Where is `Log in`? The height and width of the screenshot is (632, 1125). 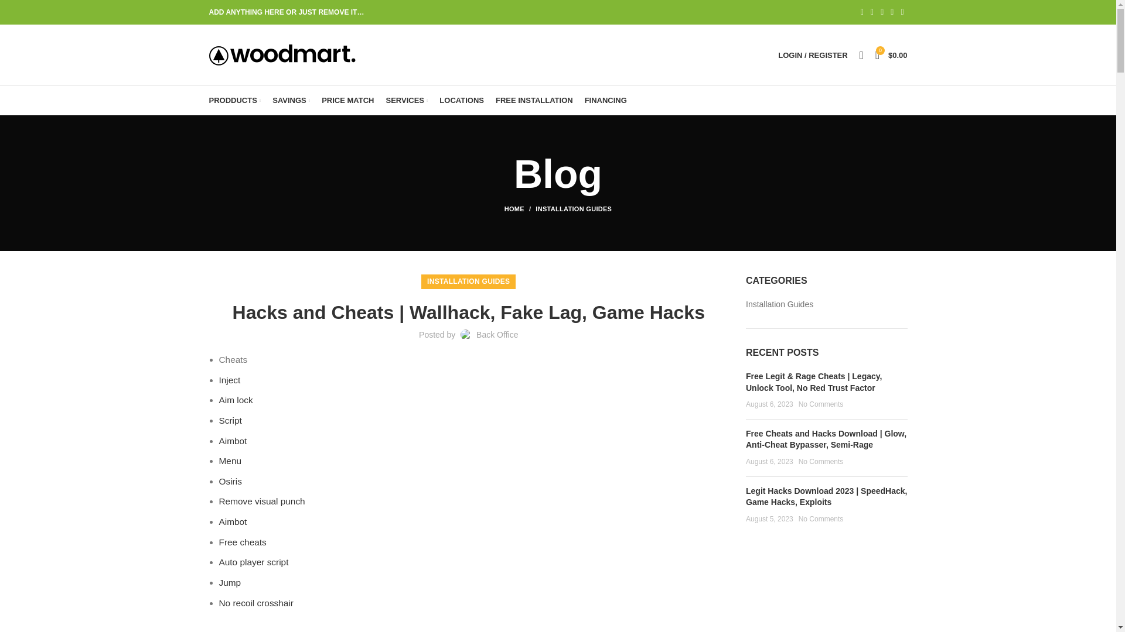
Log in is located at coordinates (751, 241).